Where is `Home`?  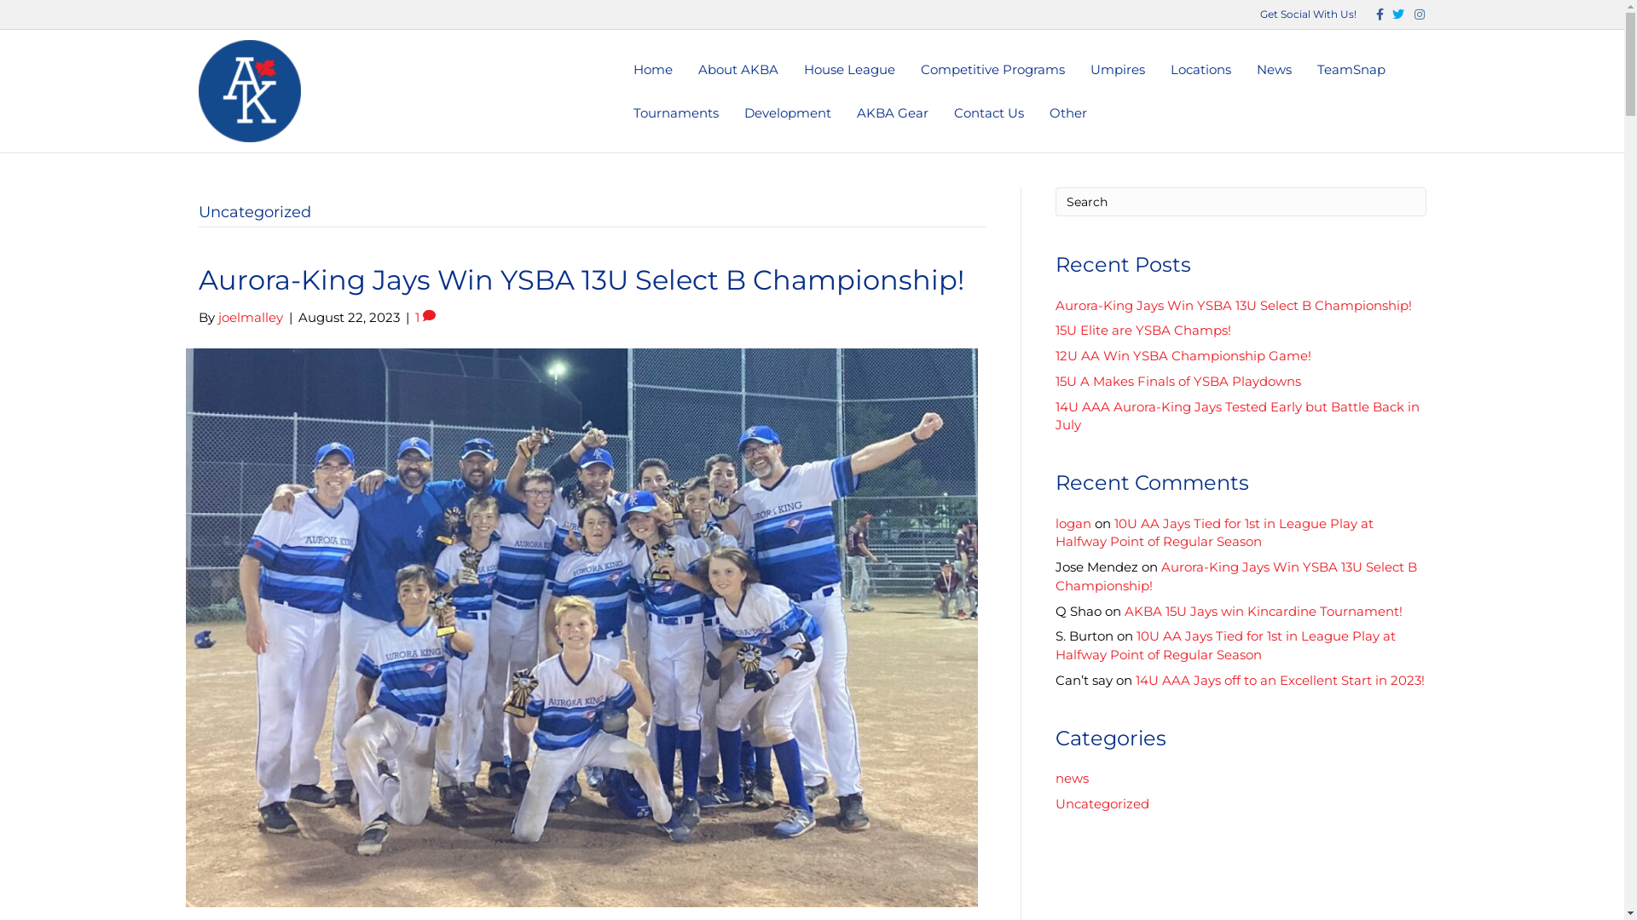 Home is located at coordinates (653, 70).